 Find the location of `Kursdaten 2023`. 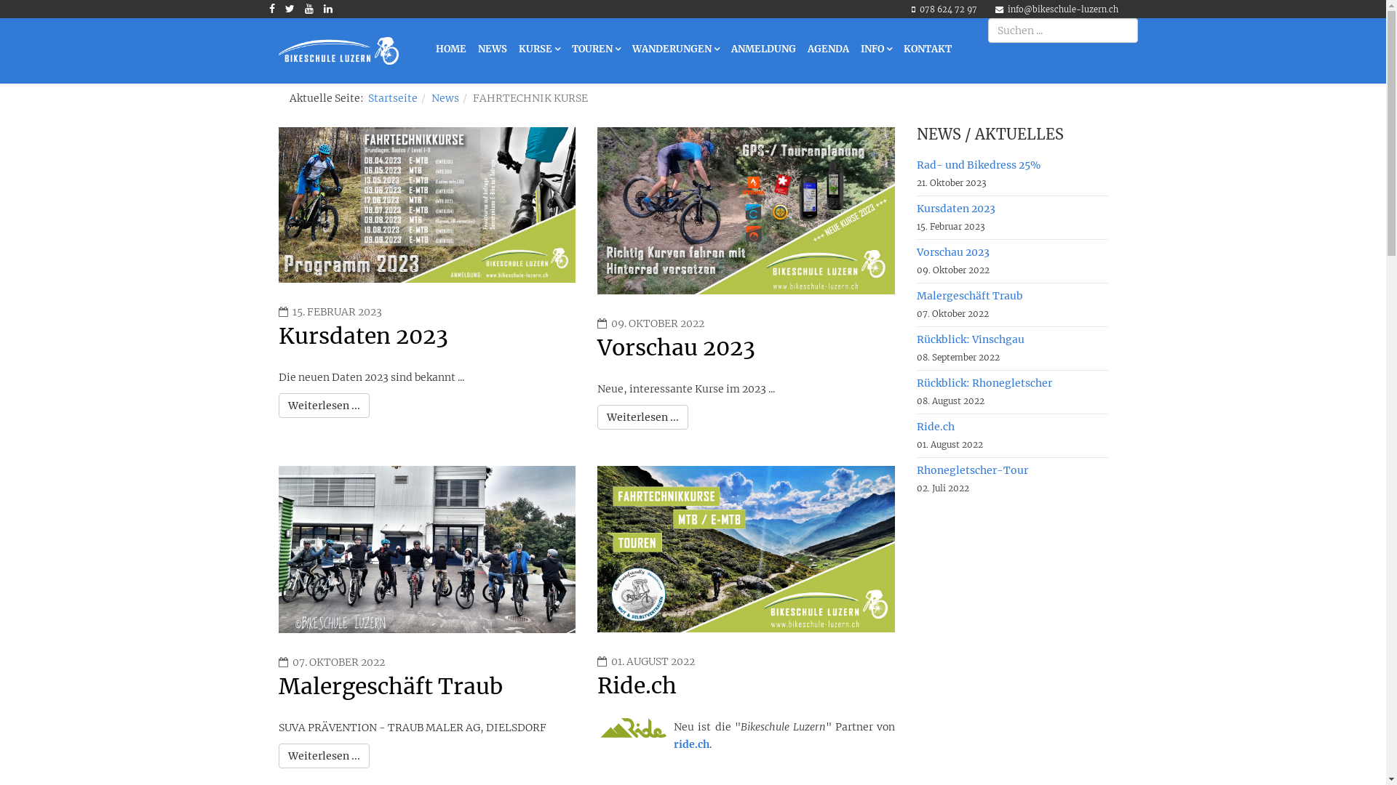

Kursdaten 2023 is located at coordinates (362, 336).